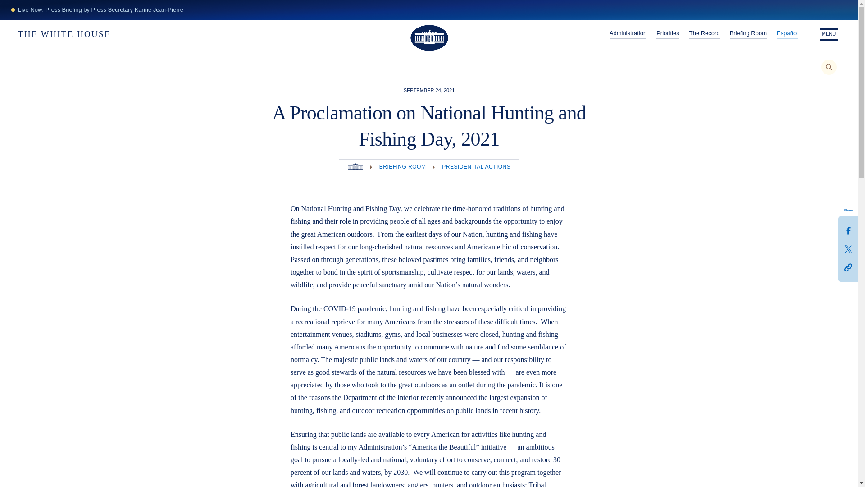  I want to click on THE WHITE HOUSE, so click(96, 14).